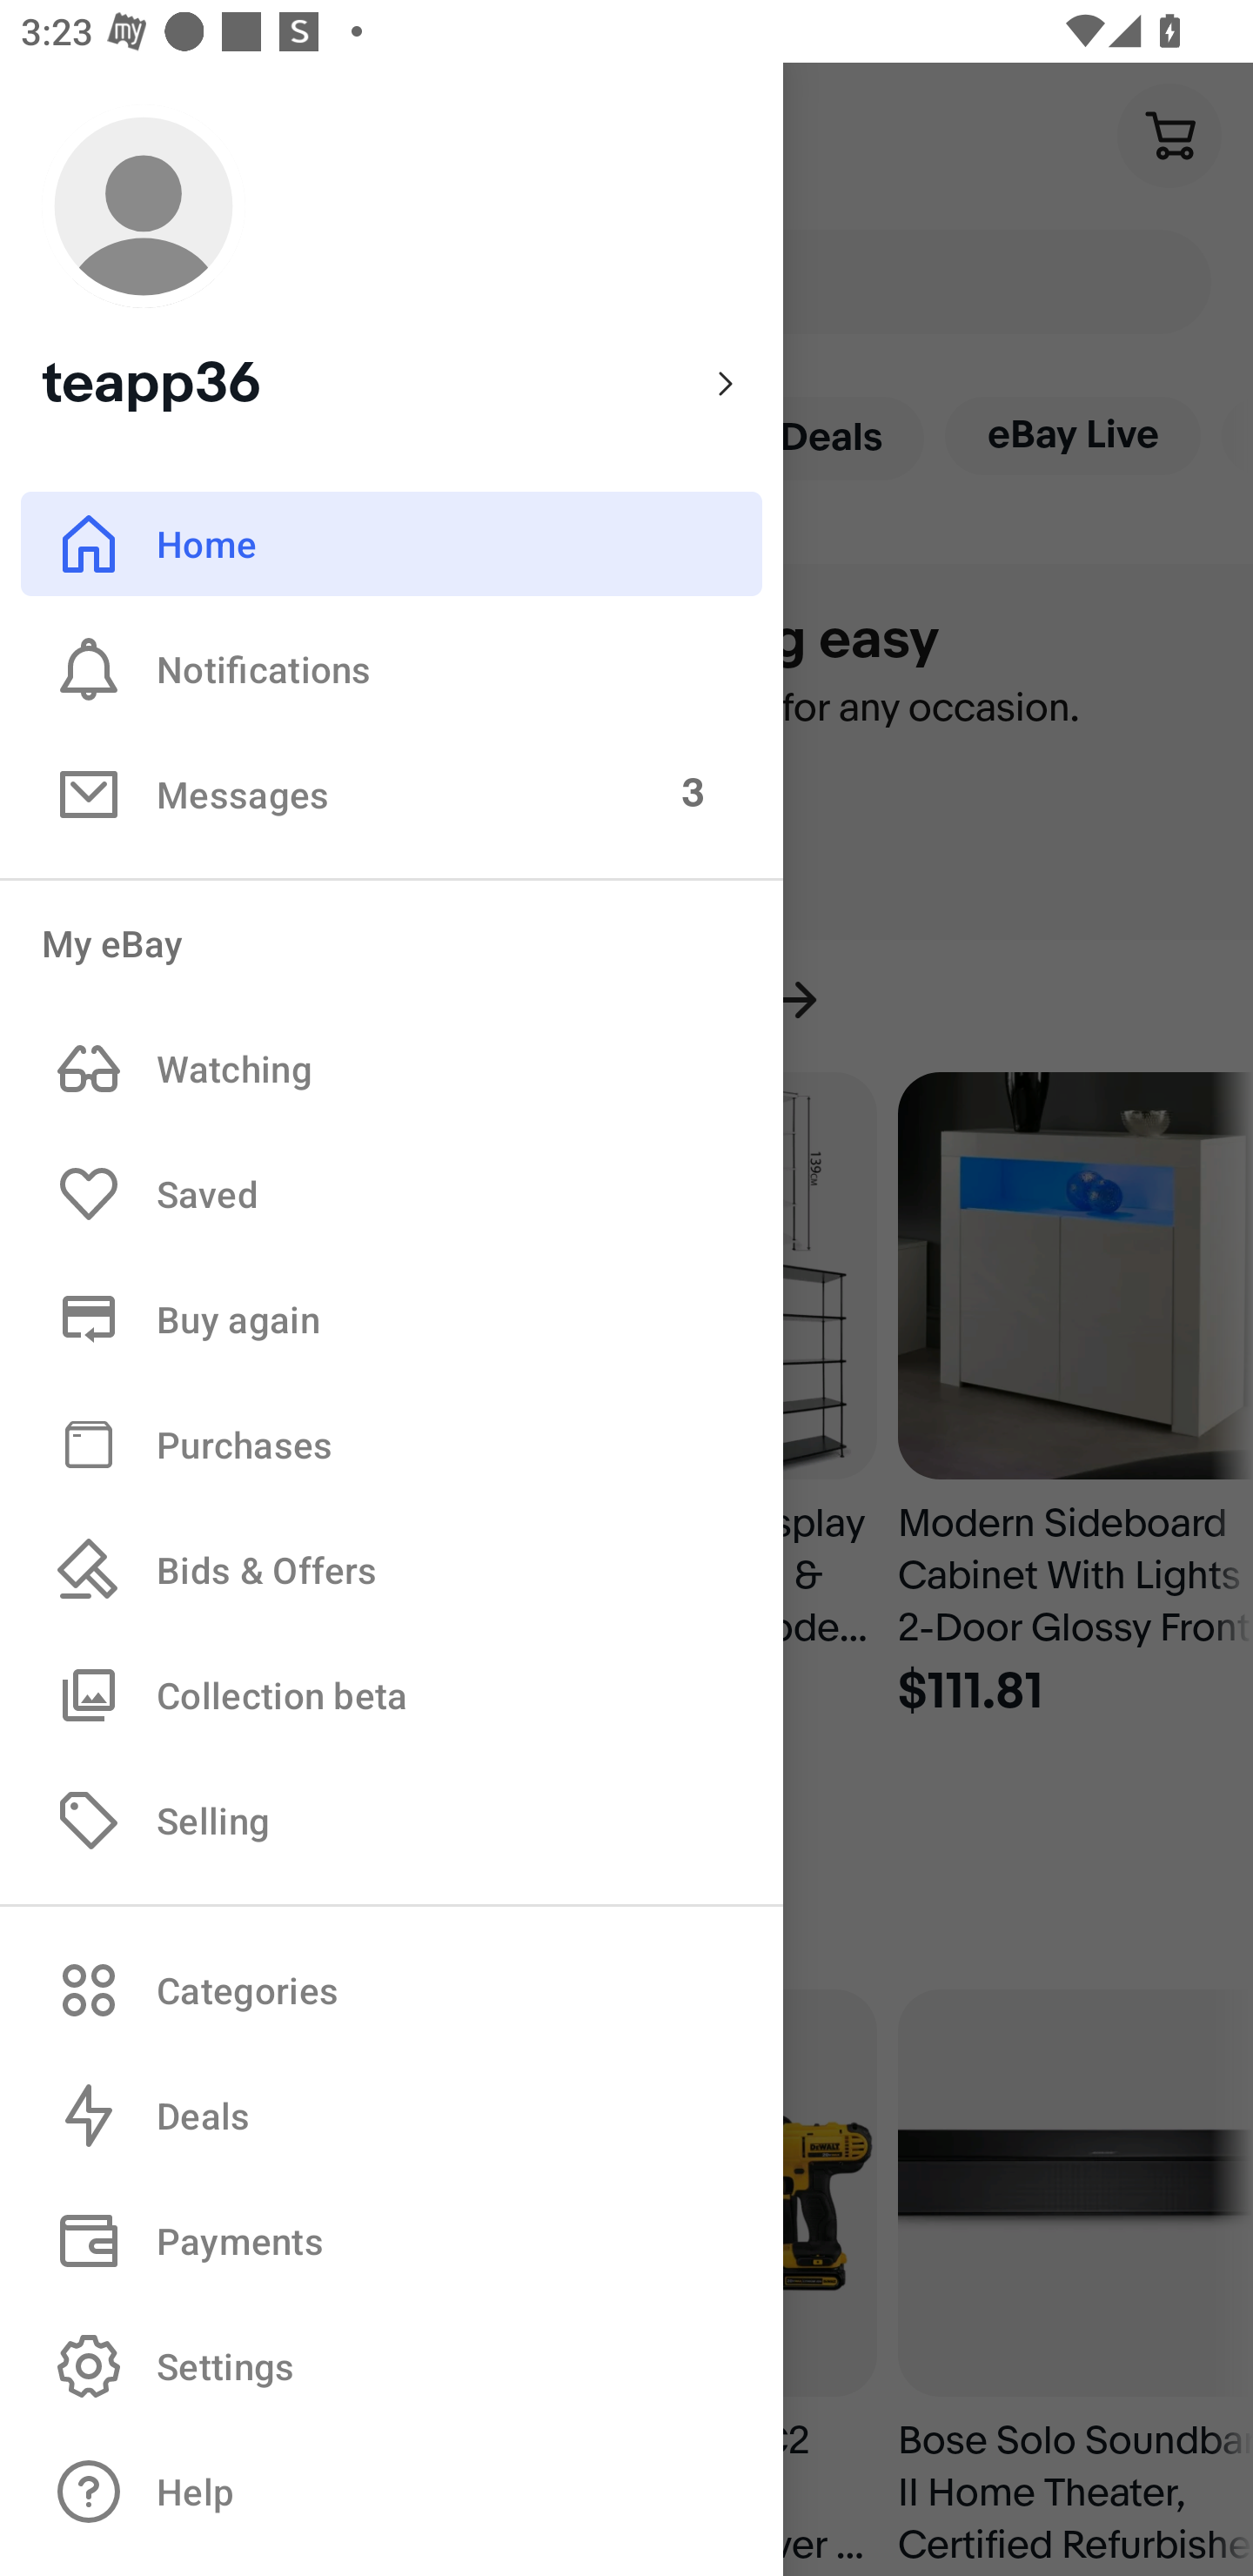  Describe the element at coordinates (392, 794) in the screenshot. I see `Messages 3` at that location.